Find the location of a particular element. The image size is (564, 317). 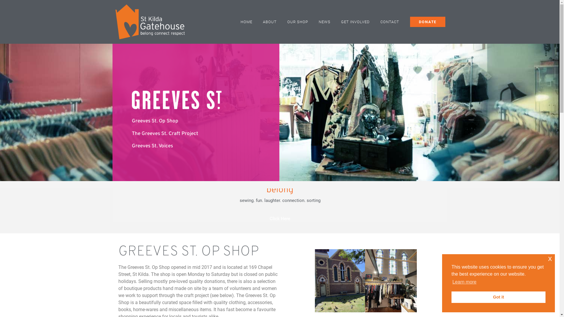

OUR SHOP is located at coordinates (298, 22).